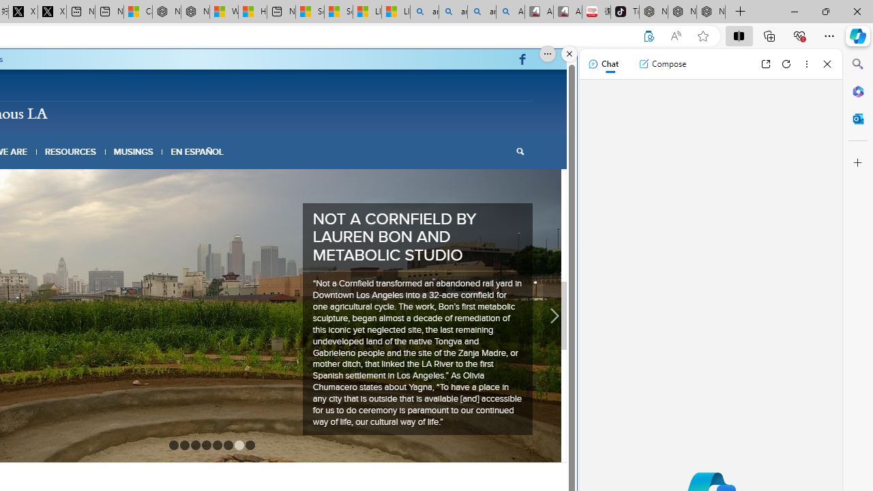  What do you see at coordinates (682, 12) in the screenshot?
I see `Nordace Siena Pro 15 Backpack` at bounding box center [682, 12].